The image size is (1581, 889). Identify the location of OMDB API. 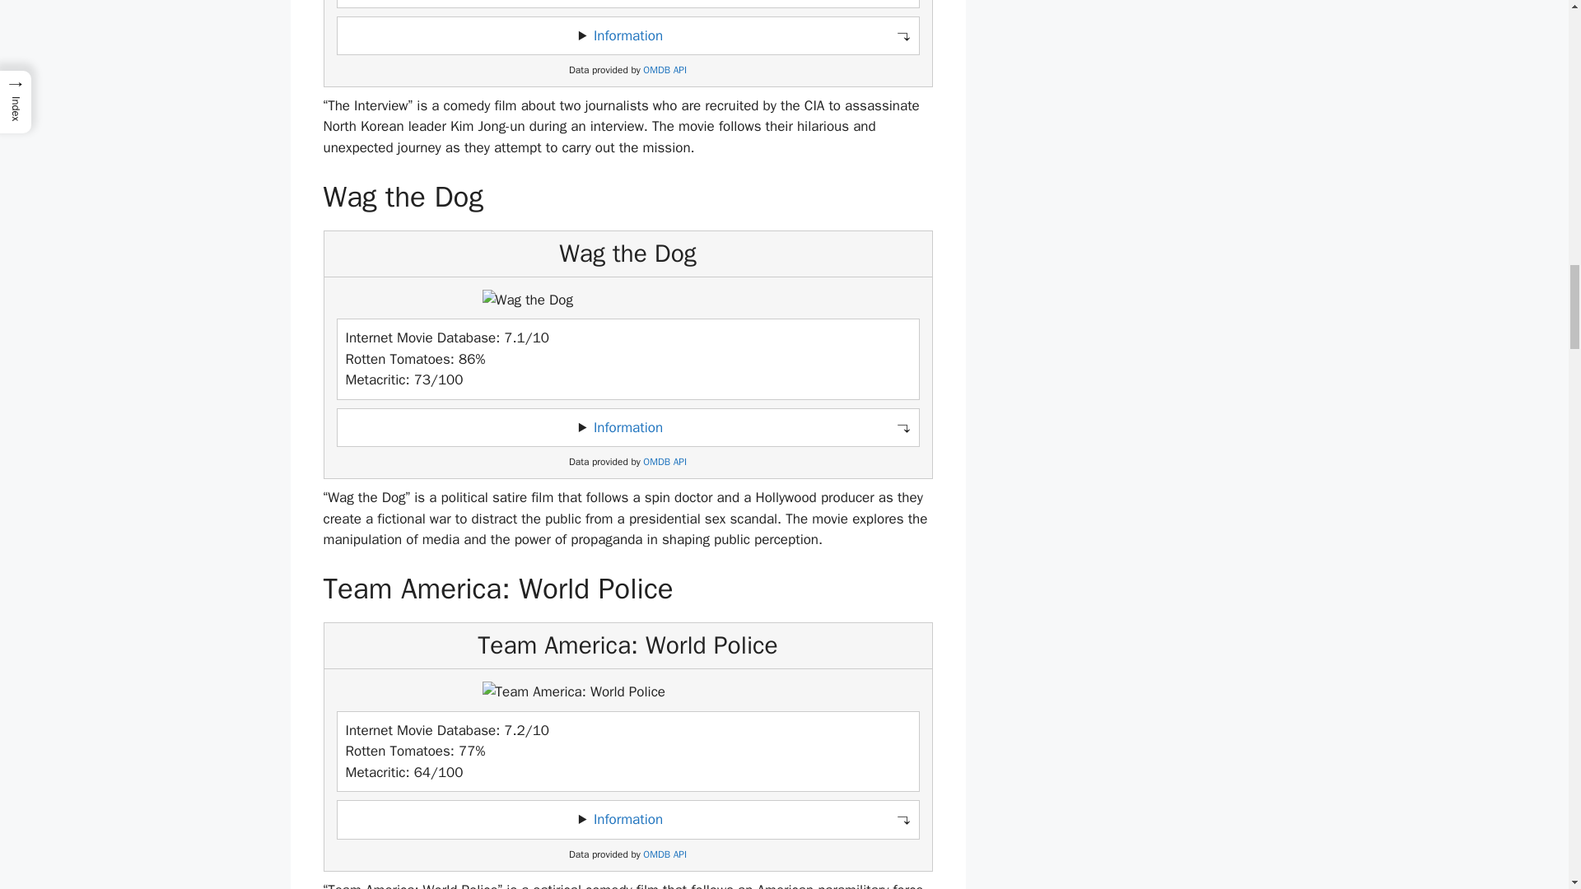
(665, 69).